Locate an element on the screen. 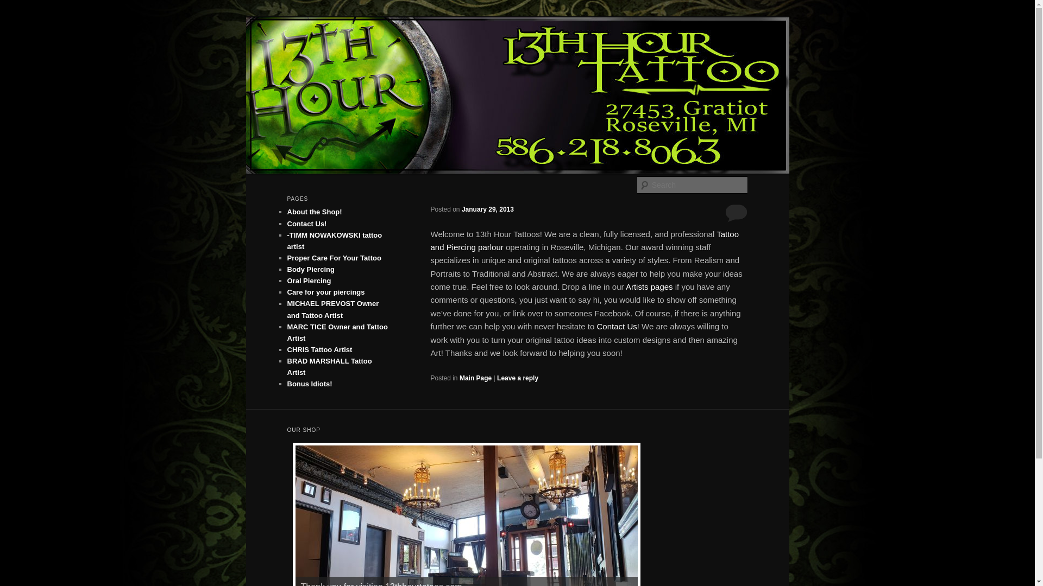  Body Piercing is located at coordinates (311, 269).